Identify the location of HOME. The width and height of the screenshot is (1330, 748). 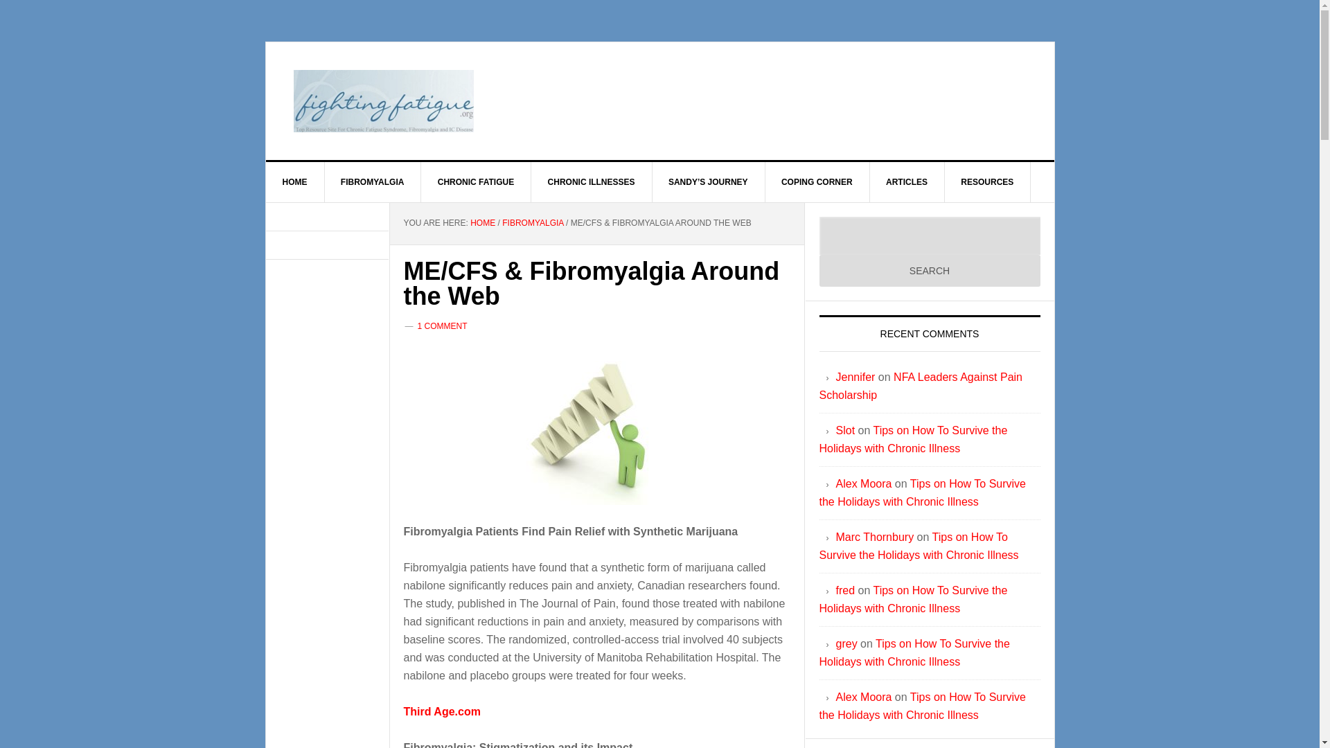
(482, 223).